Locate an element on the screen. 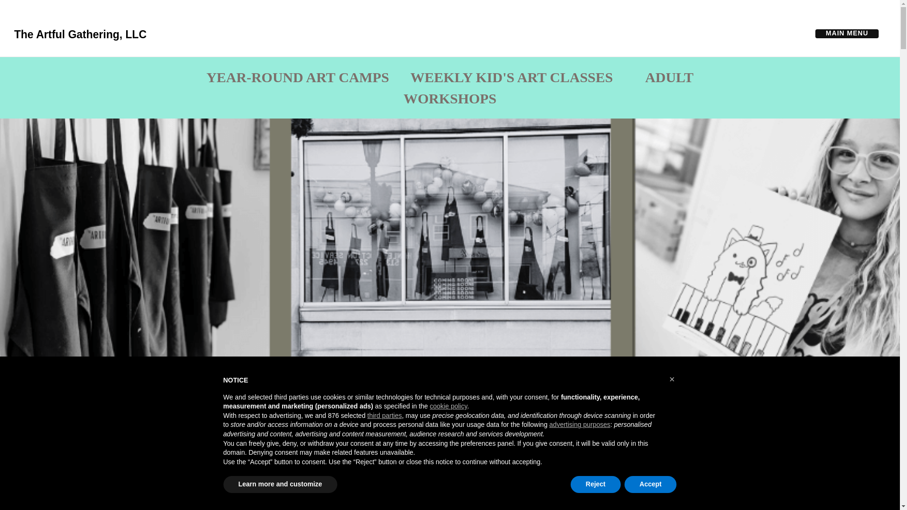 The height and width of the screenshot is (510, 907). YEAR-ROUND ART CAMPS is located at coordinates (298, 77).